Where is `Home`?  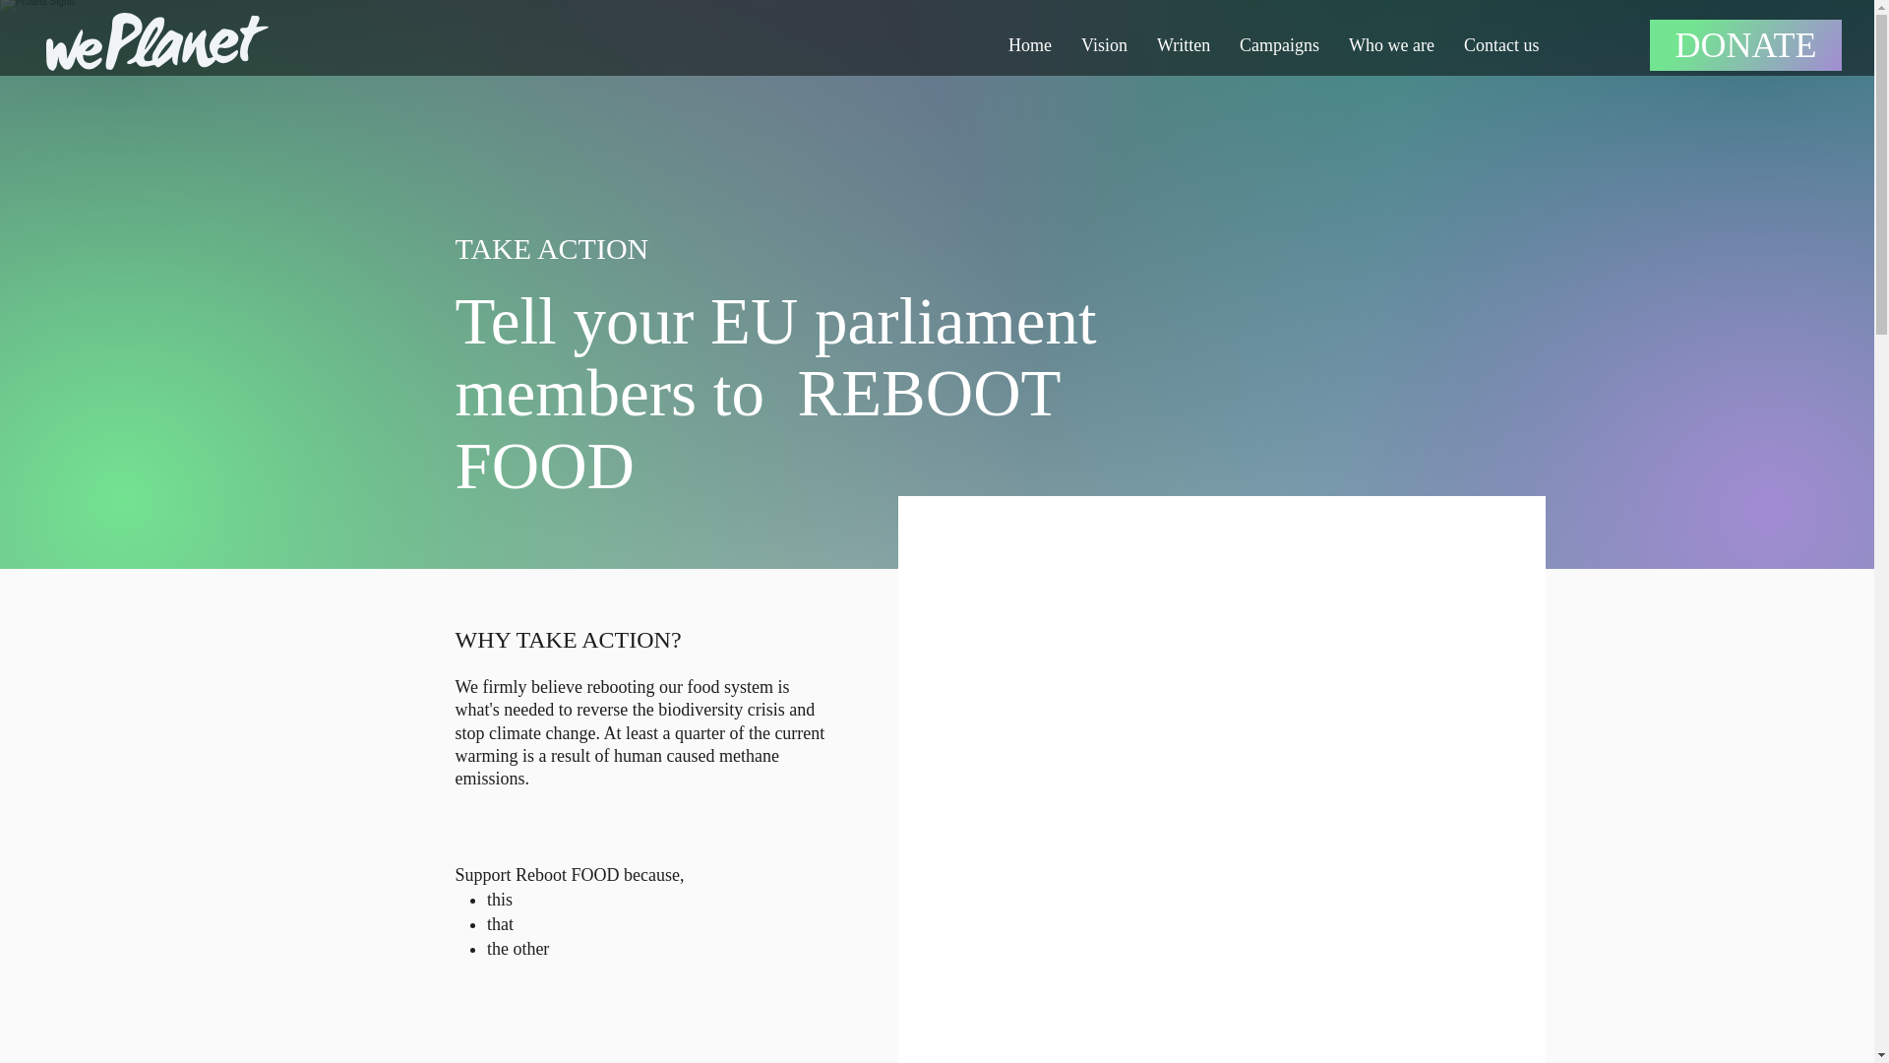
Home is located at coordinates (1029, 45).